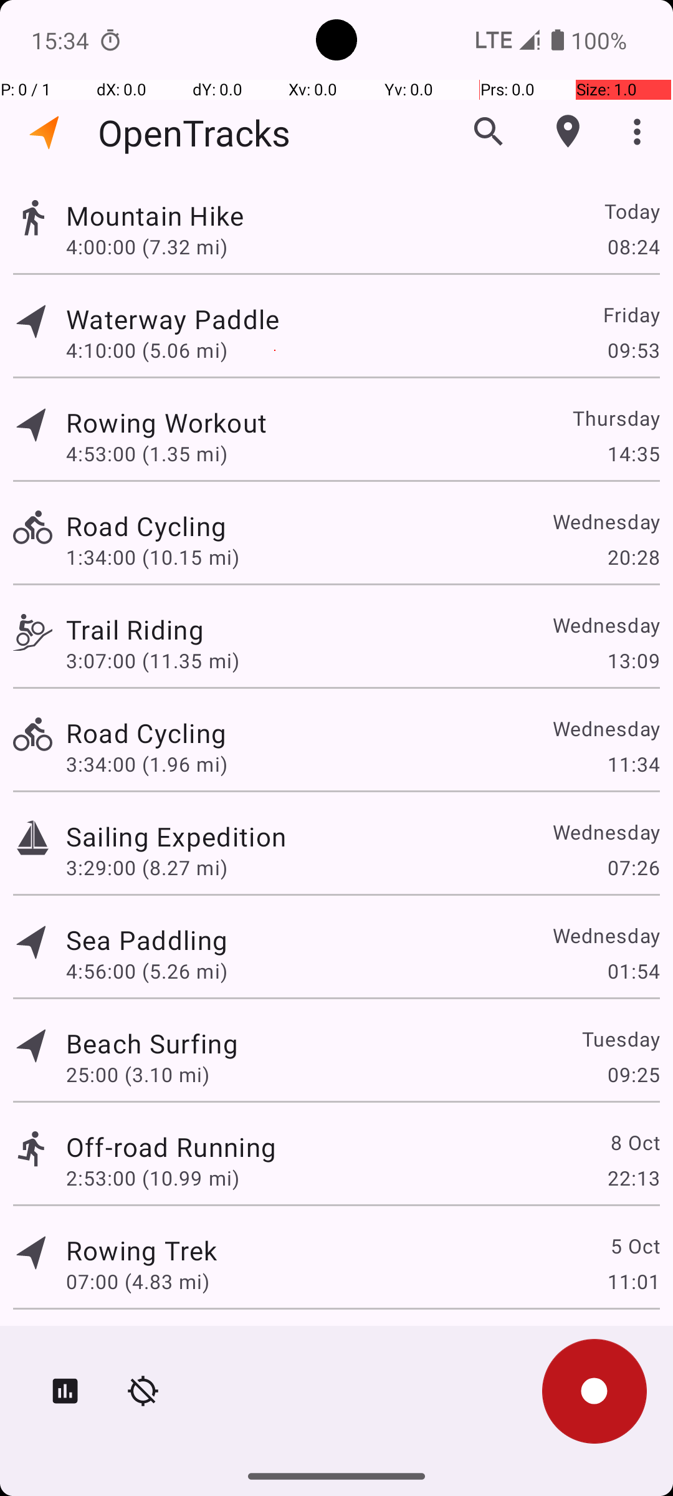 The image size is (673, 1496). I want to click on Sailing Expedition, so click(176, 837).